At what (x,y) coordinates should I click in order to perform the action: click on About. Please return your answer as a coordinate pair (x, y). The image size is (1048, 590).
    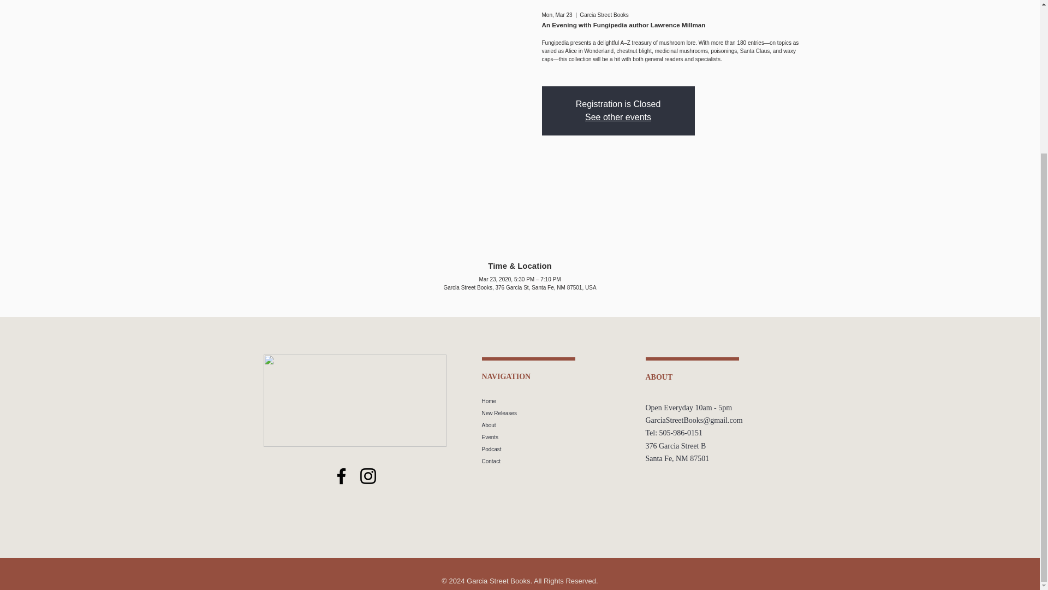
    Looking at the image, I should click on (556, 425).